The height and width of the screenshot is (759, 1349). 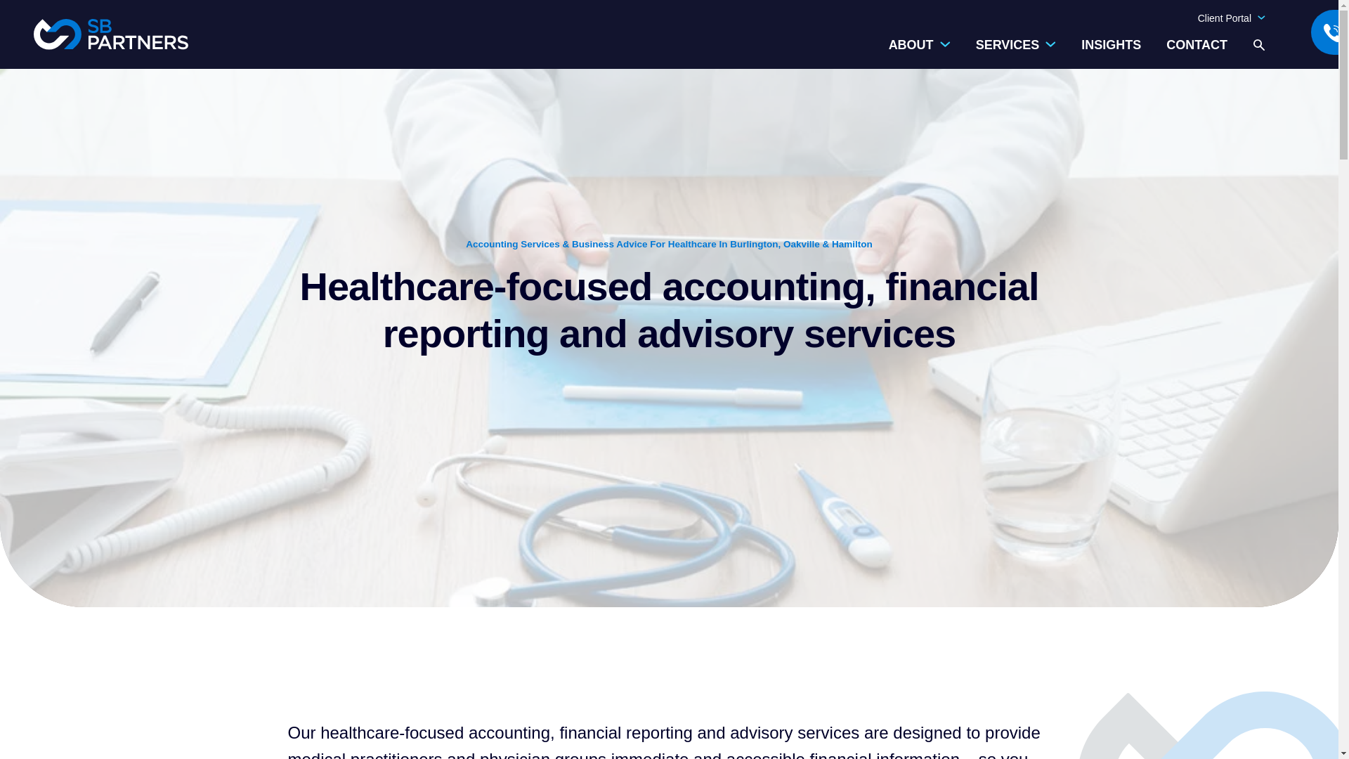 I want to click on ABOUT, so click(x=920, y=53).